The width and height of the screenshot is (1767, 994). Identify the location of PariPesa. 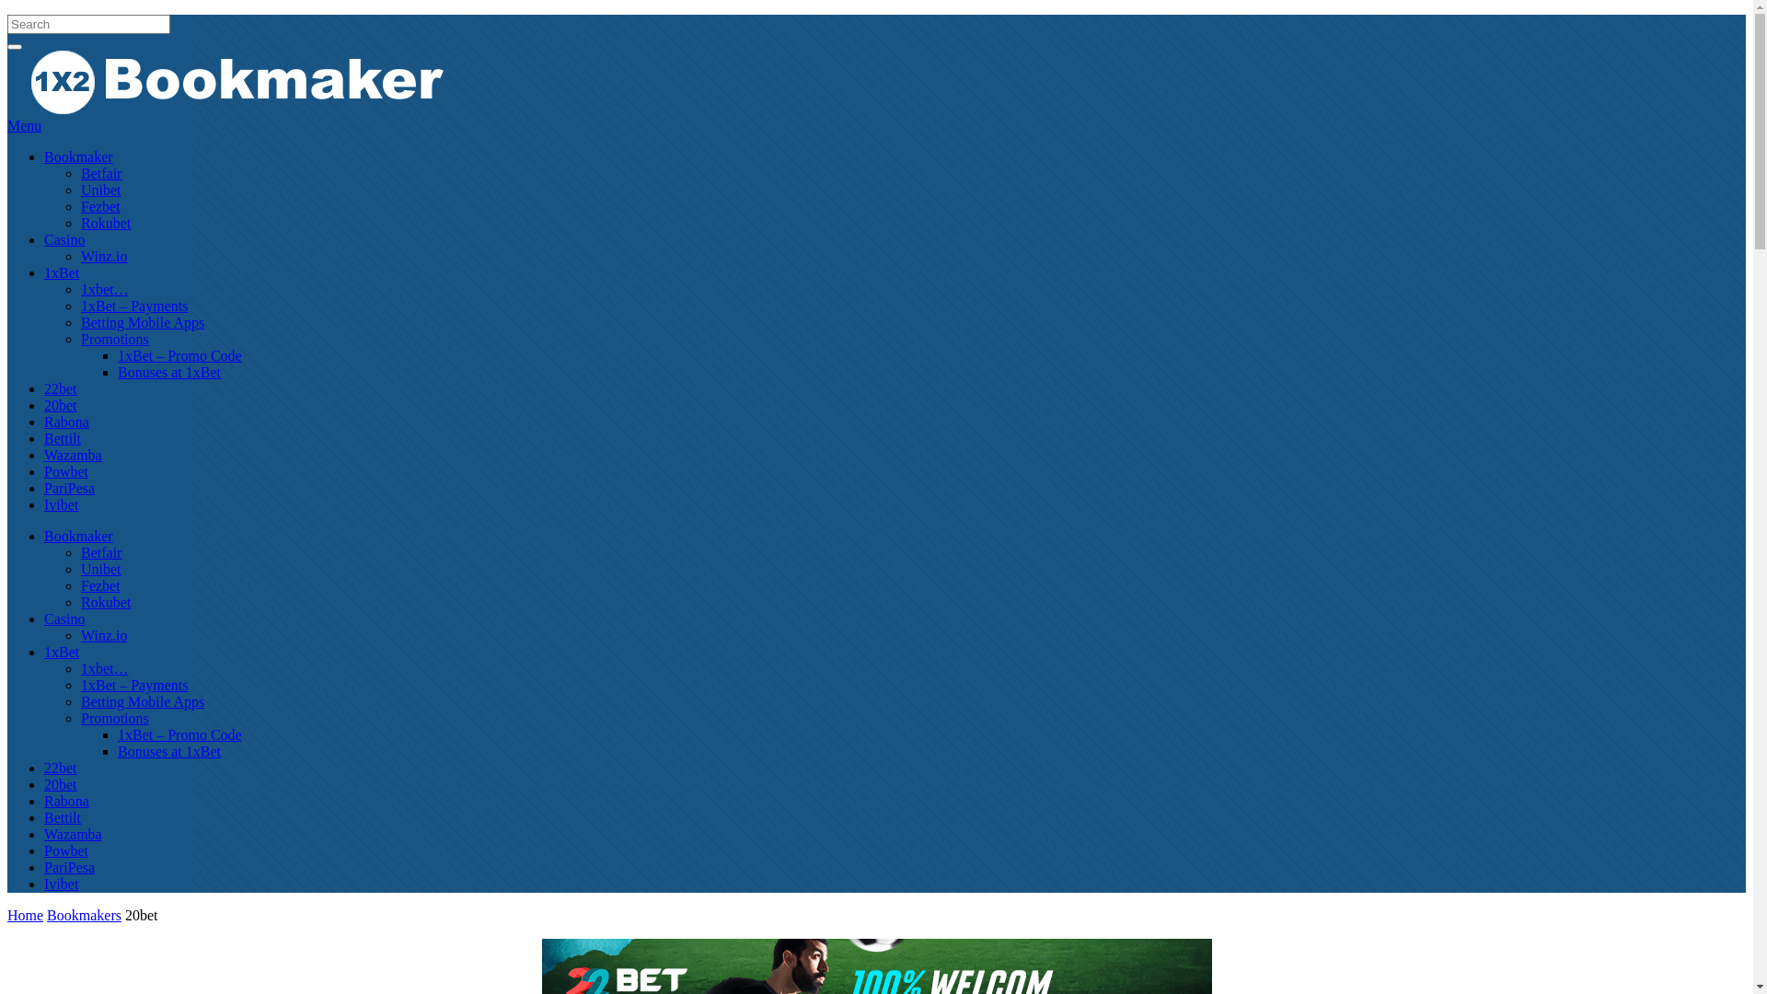
(70, 488).